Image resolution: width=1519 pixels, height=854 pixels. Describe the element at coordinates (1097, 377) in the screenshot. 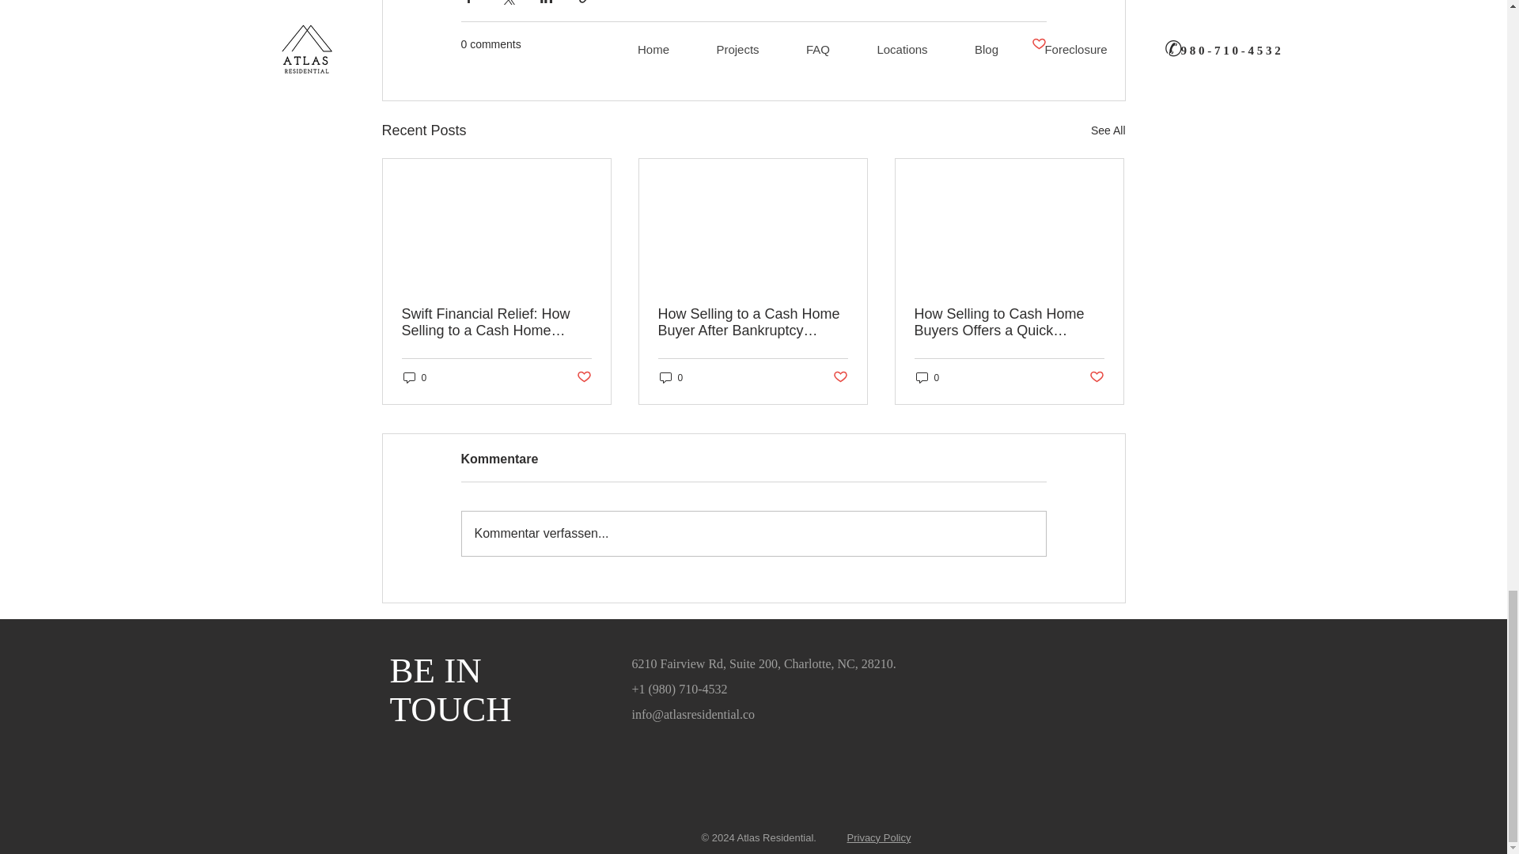

I see `Post not marked as liked` at that location.